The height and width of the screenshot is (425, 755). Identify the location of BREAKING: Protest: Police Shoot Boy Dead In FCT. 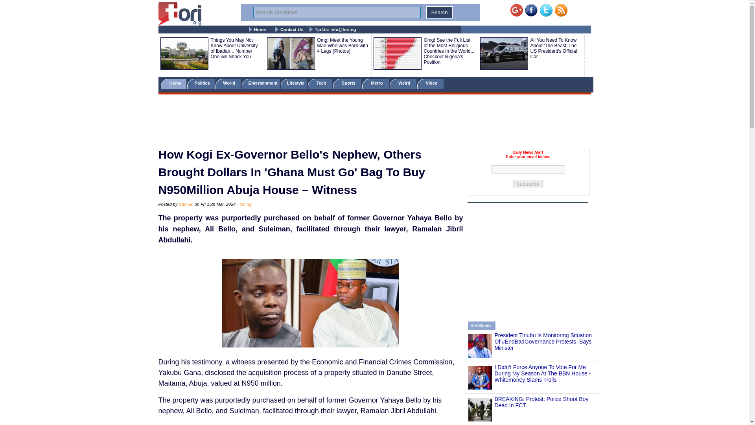
(541, 402).